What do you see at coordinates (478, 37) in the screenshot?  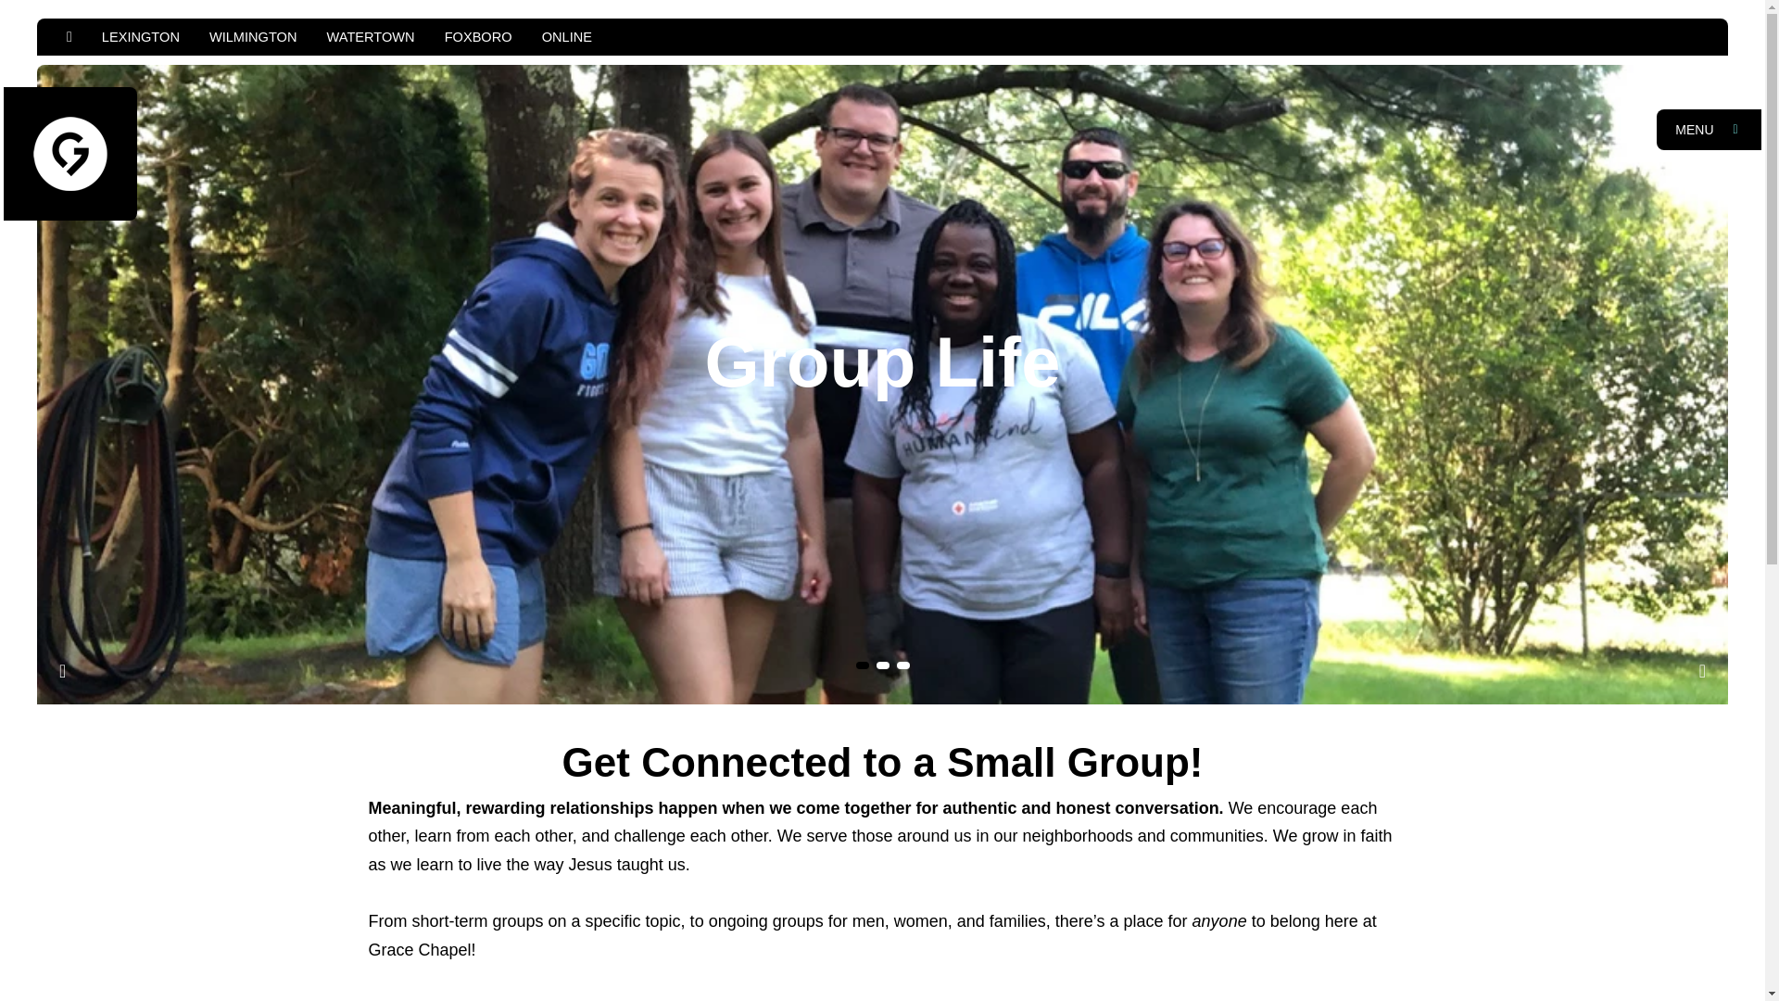 I see `FOXBORO` at bounding box center [478, 37].